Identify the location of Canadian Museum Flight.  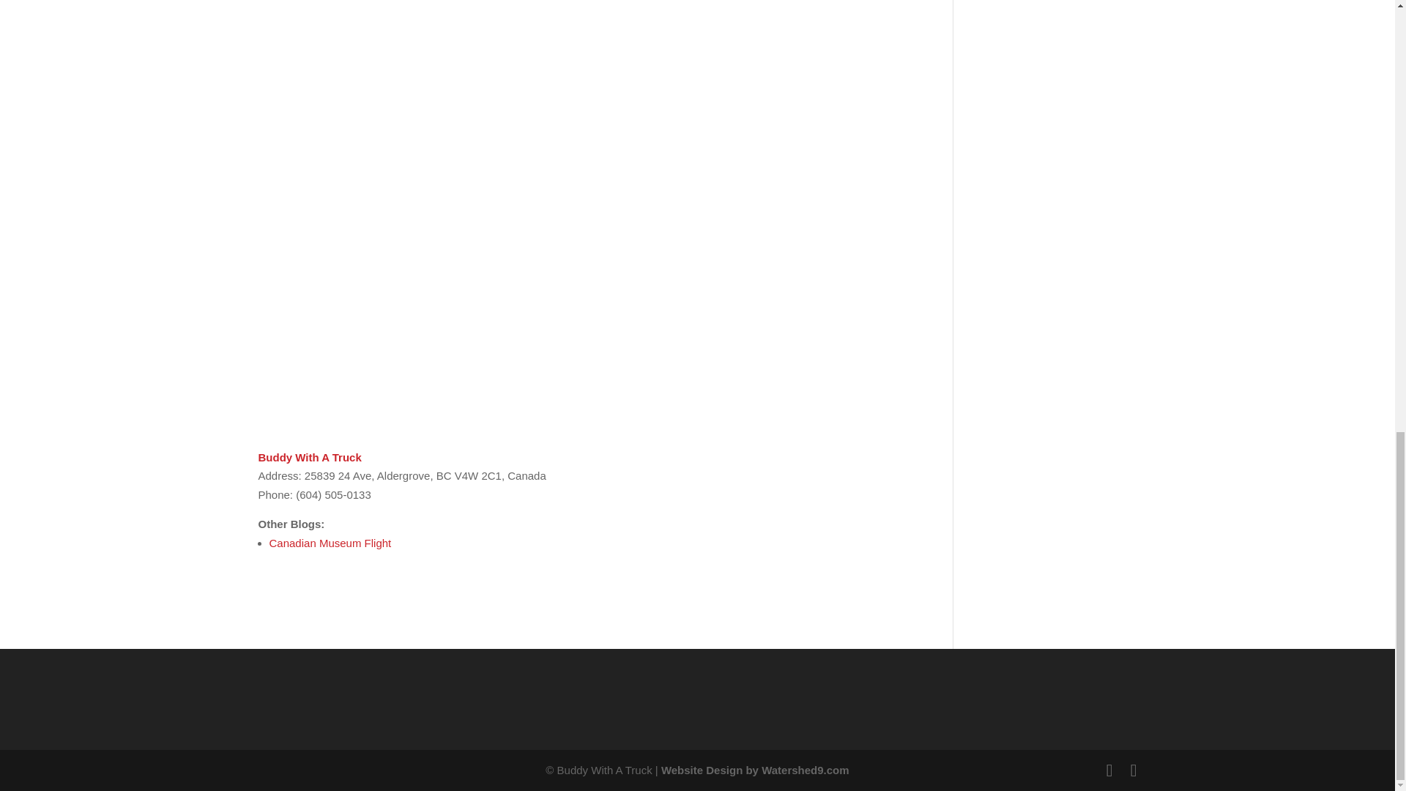
(331, 543).